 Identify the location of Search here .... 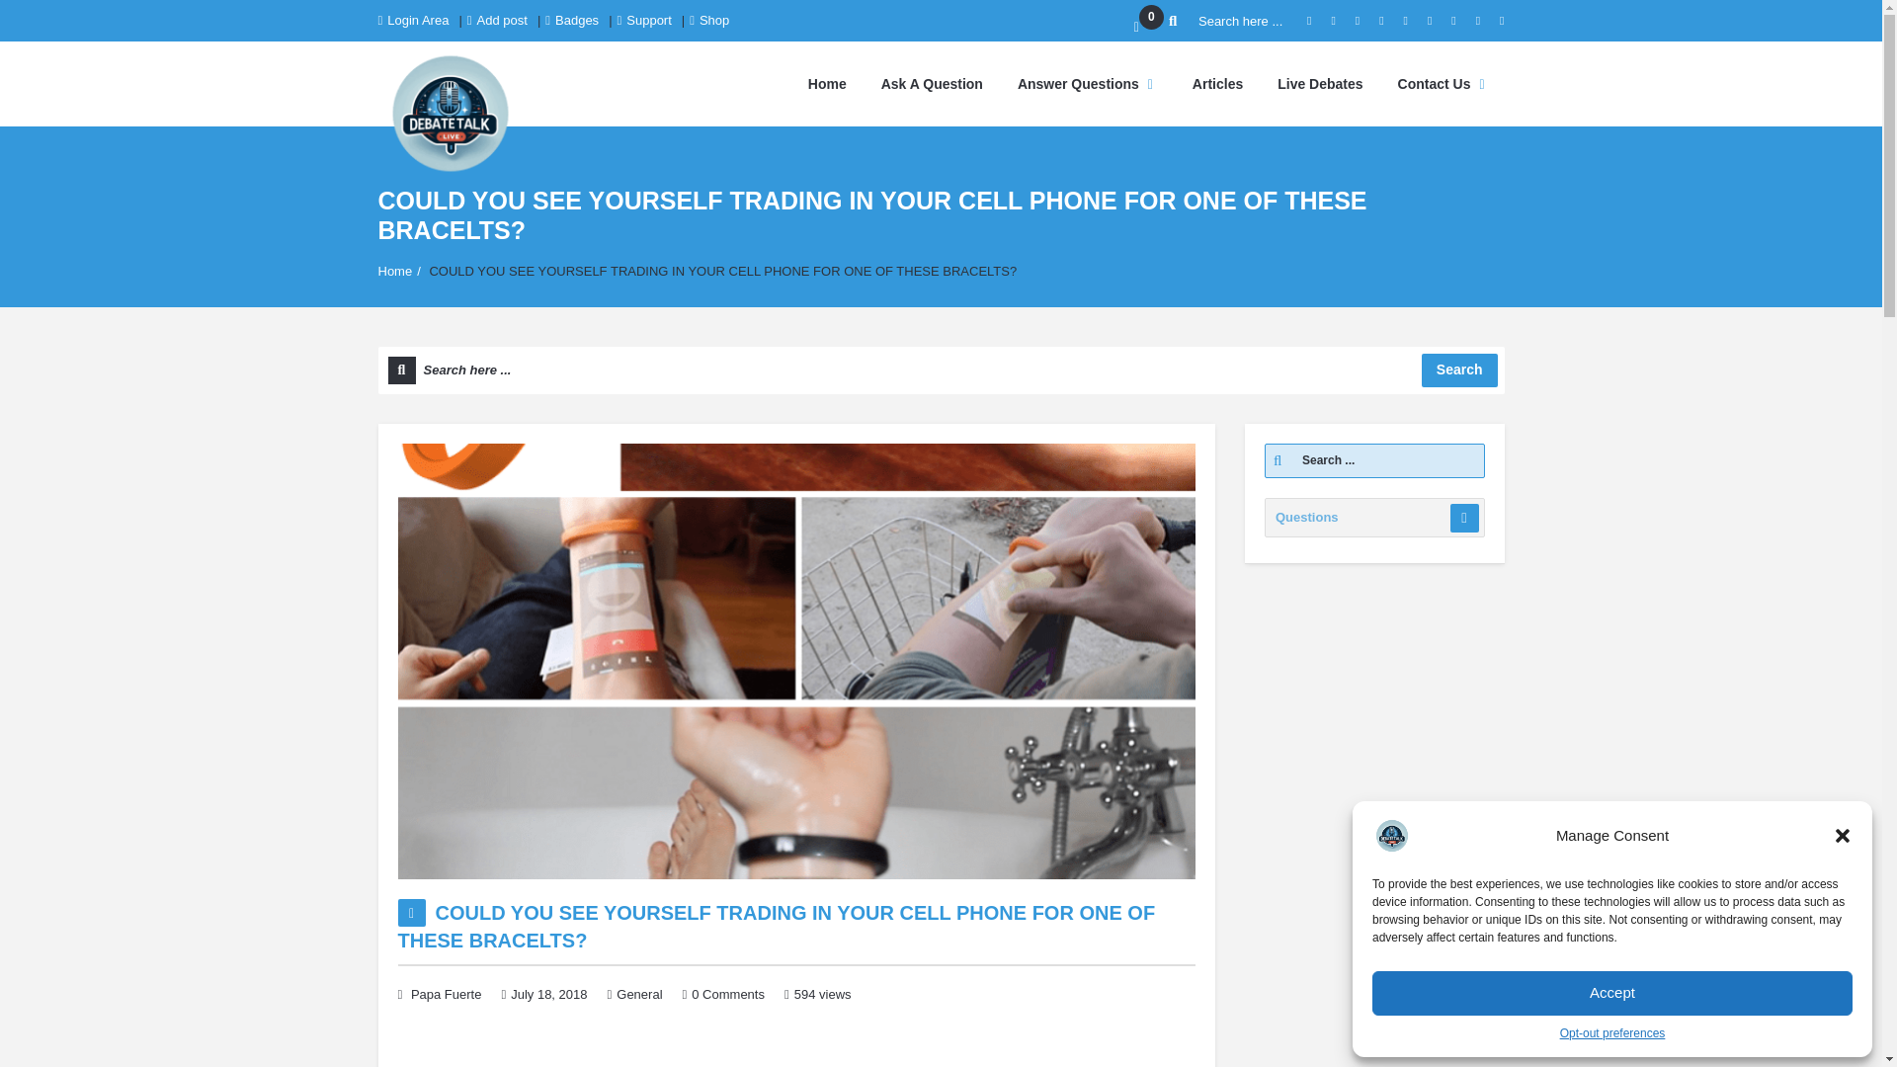
(941, 369).